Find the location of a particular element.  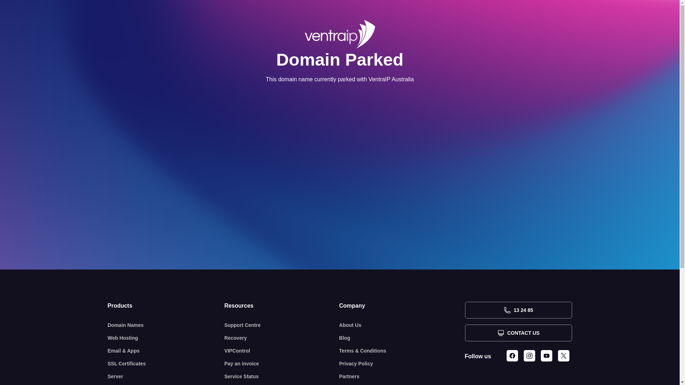

Email & Apps is located at coordinates (166, 351).